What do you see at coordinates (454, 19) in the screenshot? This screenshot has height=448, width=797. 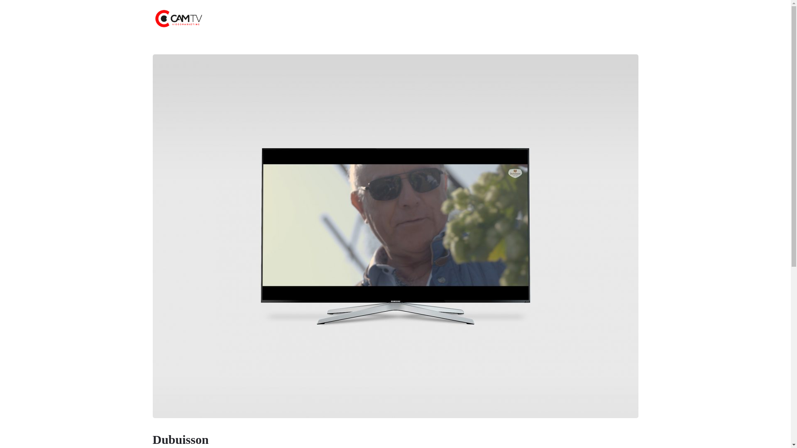 I see `GRAPHIC DESIGN` at bounding box center [454, 19].